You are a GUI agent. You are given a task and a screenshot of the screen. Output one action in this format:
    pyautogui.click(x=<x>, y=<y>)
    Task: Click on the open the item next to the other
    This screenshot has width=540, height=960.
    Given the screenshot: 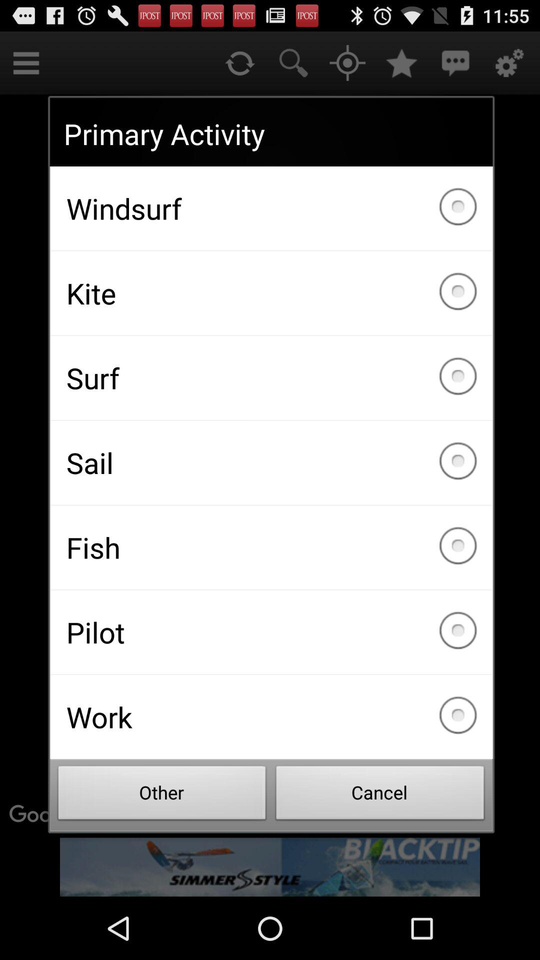 What is the action you would take?
    pyautogui.click(x=380, y=795)
    